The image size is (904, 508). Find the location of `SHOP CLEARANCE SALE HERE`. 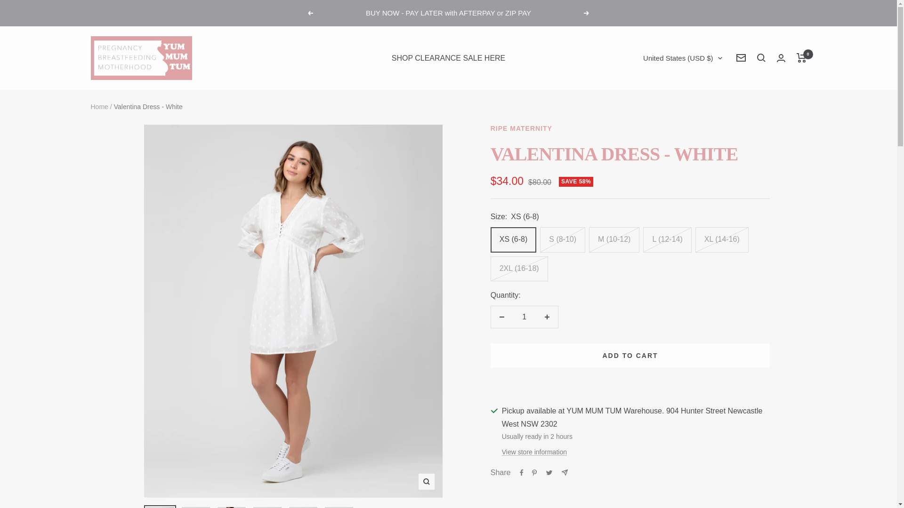

SHOP CLEARANCE SALE HERE is located at coordinates (448, 58).